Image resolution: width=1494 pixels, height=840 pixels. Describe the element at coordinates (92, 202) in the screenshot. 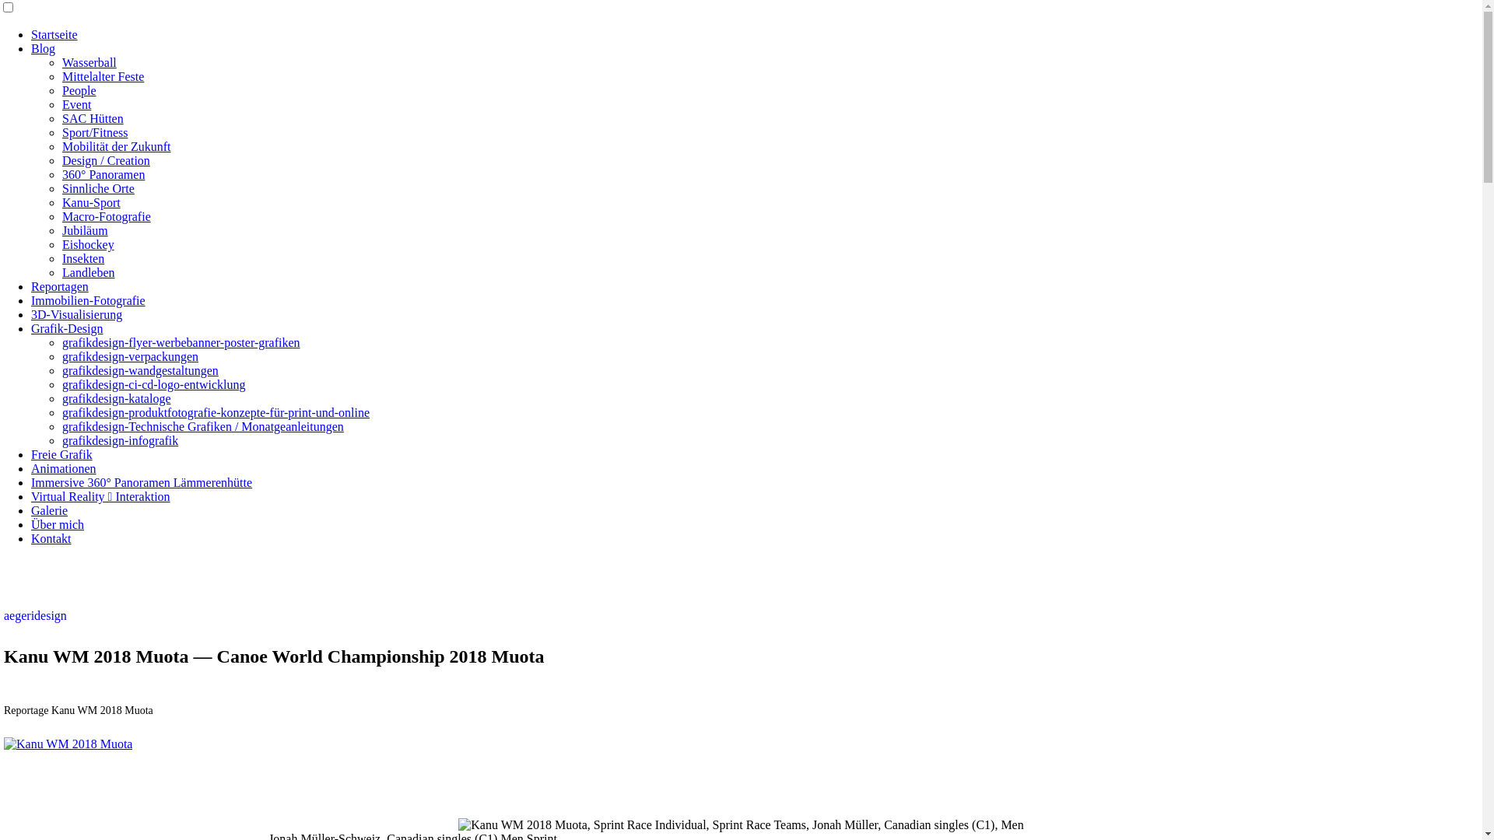

I see `Kanu-Sport` at that location.